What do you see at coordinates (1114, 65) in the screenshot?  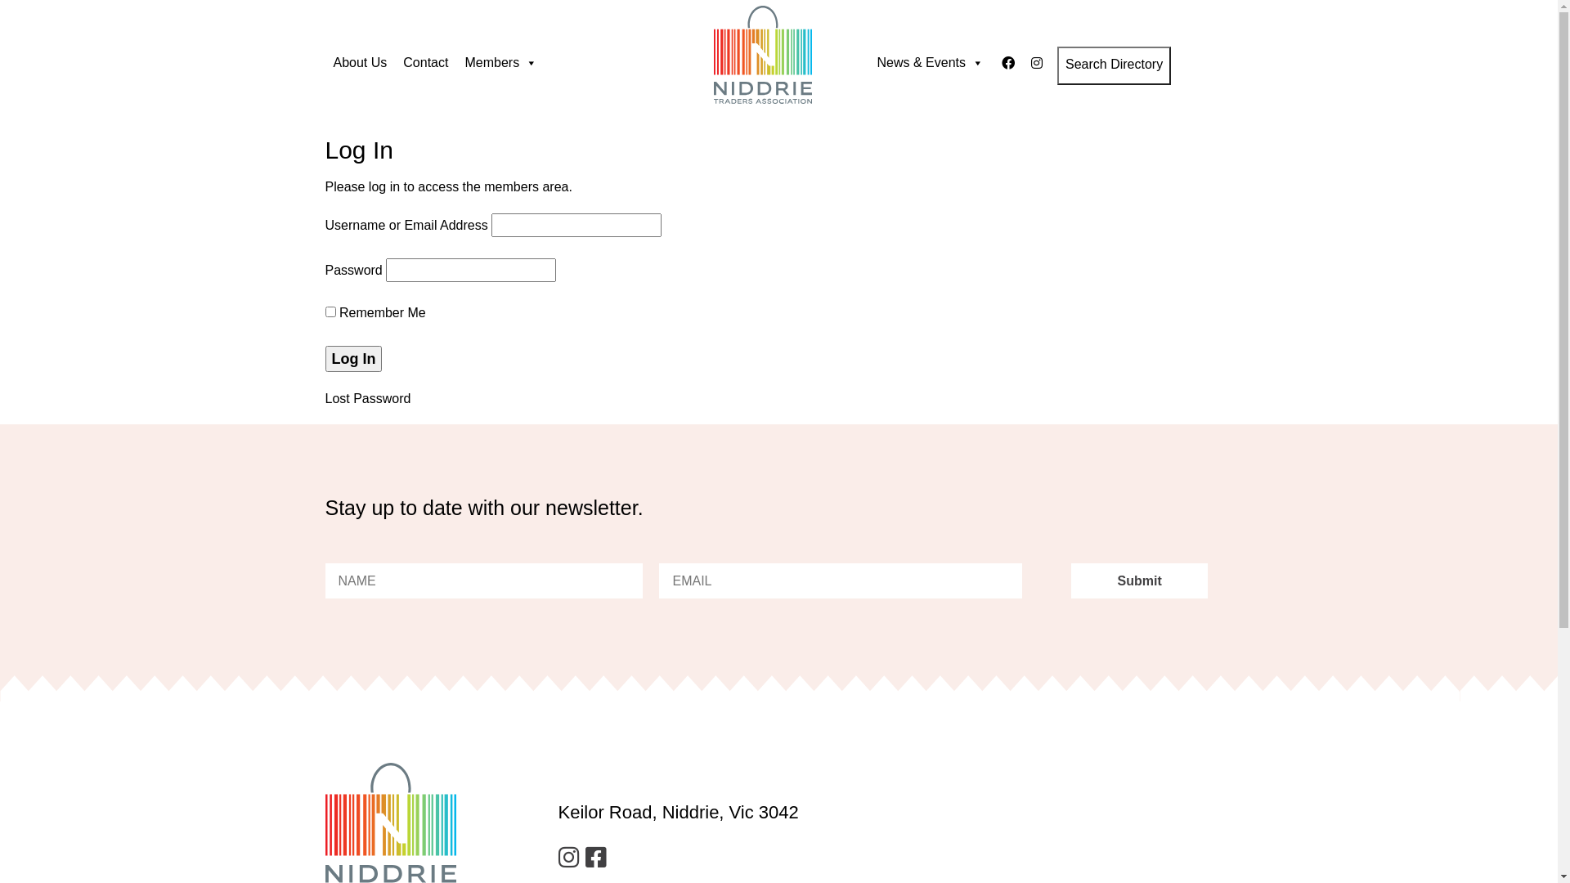 I see `Search Directory` at bounding box center [1114, 65].